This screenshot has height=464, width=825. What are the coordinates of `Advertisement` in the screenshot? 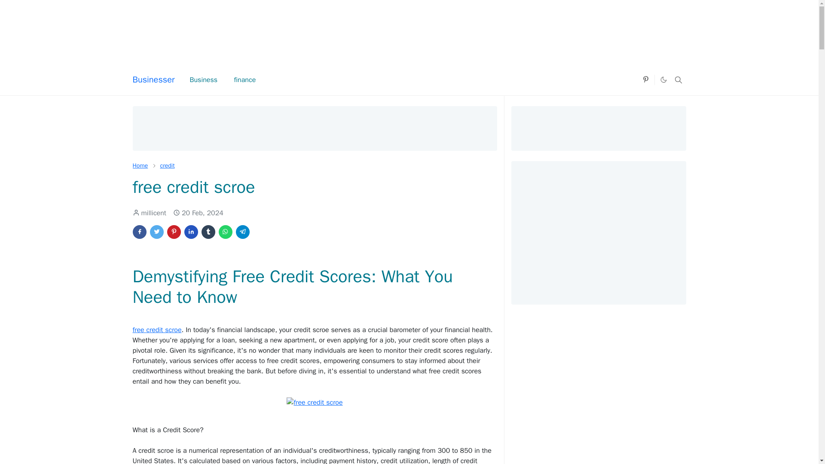 It's located at (409, 28).